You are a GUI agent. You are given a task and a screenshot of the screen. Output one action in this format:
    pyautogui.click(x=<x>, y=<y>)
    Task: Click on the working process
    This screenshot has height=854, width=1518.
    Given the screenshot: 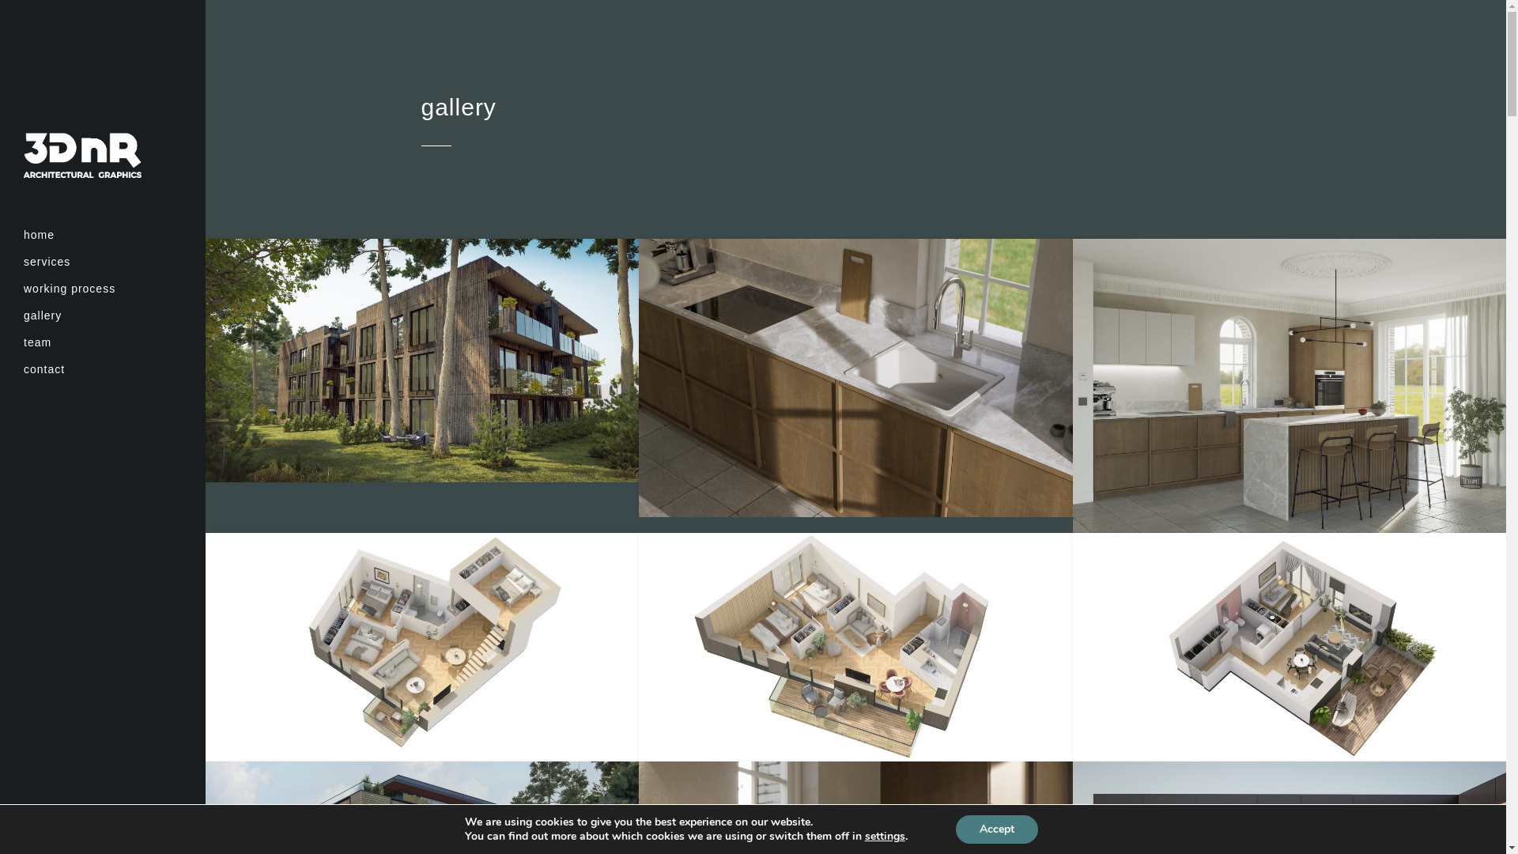 What is the action you would take?
    pyautogui.click(x=103, y=289)
    